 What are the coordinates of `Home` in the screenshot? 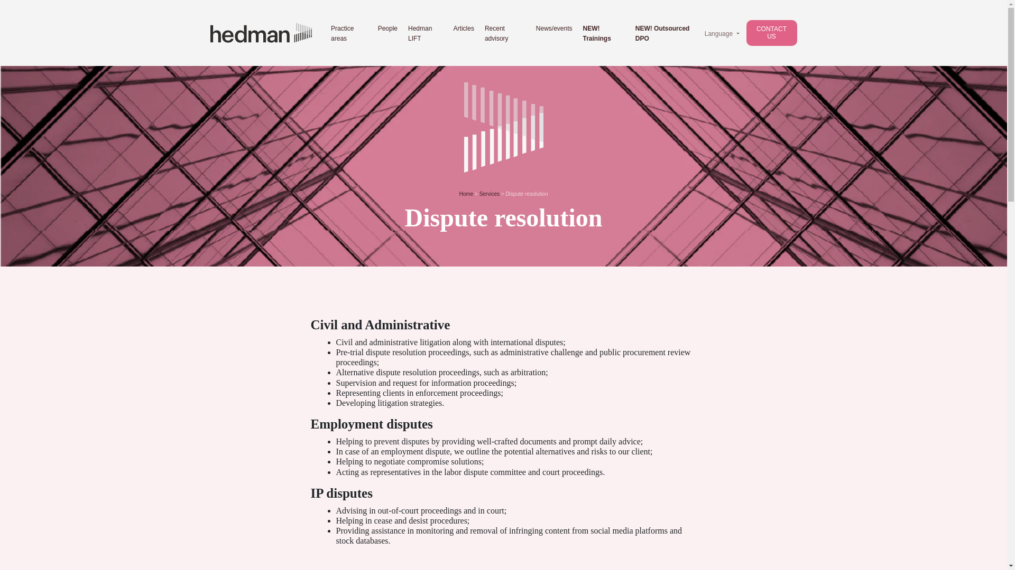 It's located at (466, 193).